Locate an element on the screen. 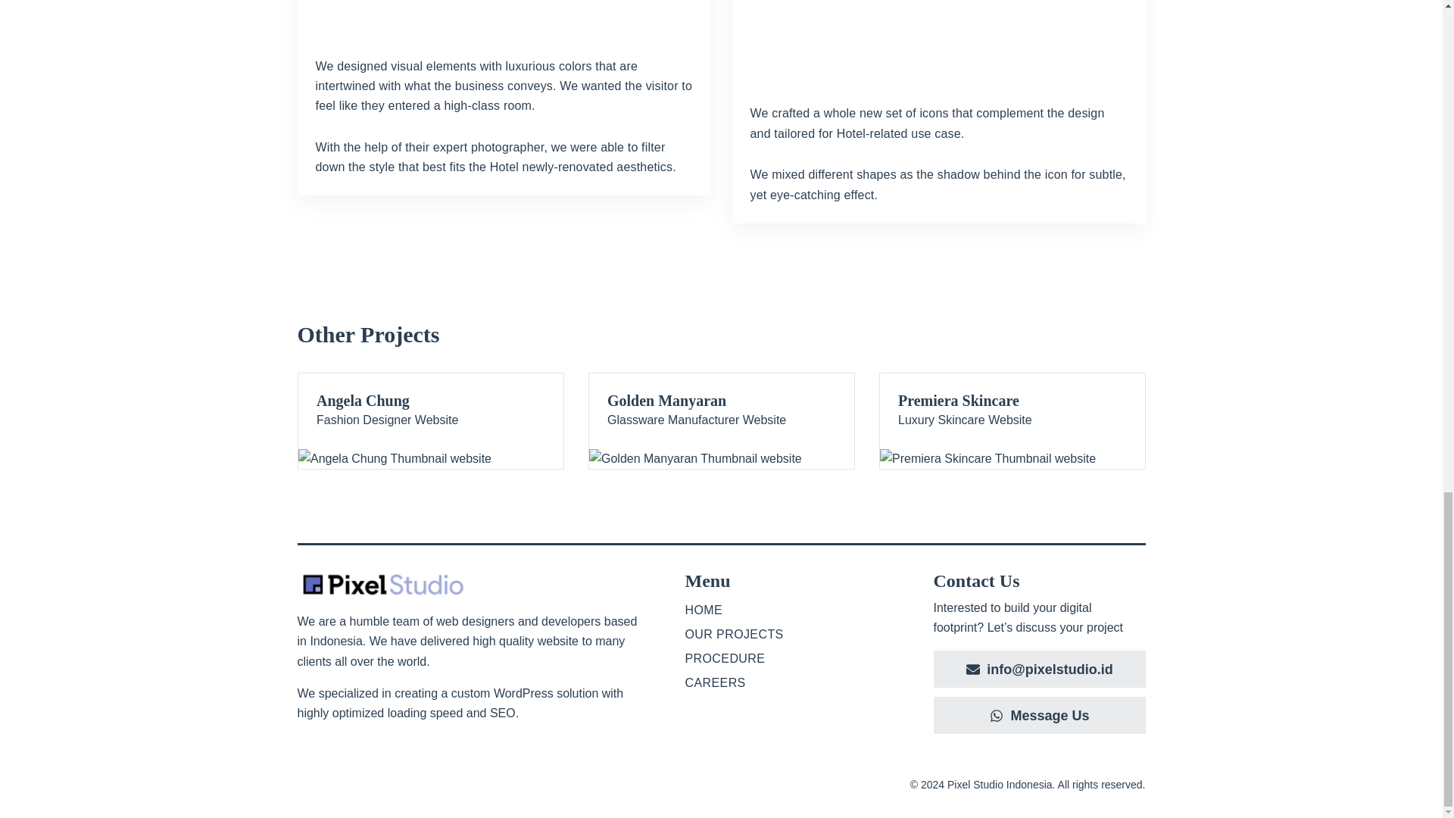 This screenshot has width=1454, height=818. CAREERS is located at coordinates (734, 683).